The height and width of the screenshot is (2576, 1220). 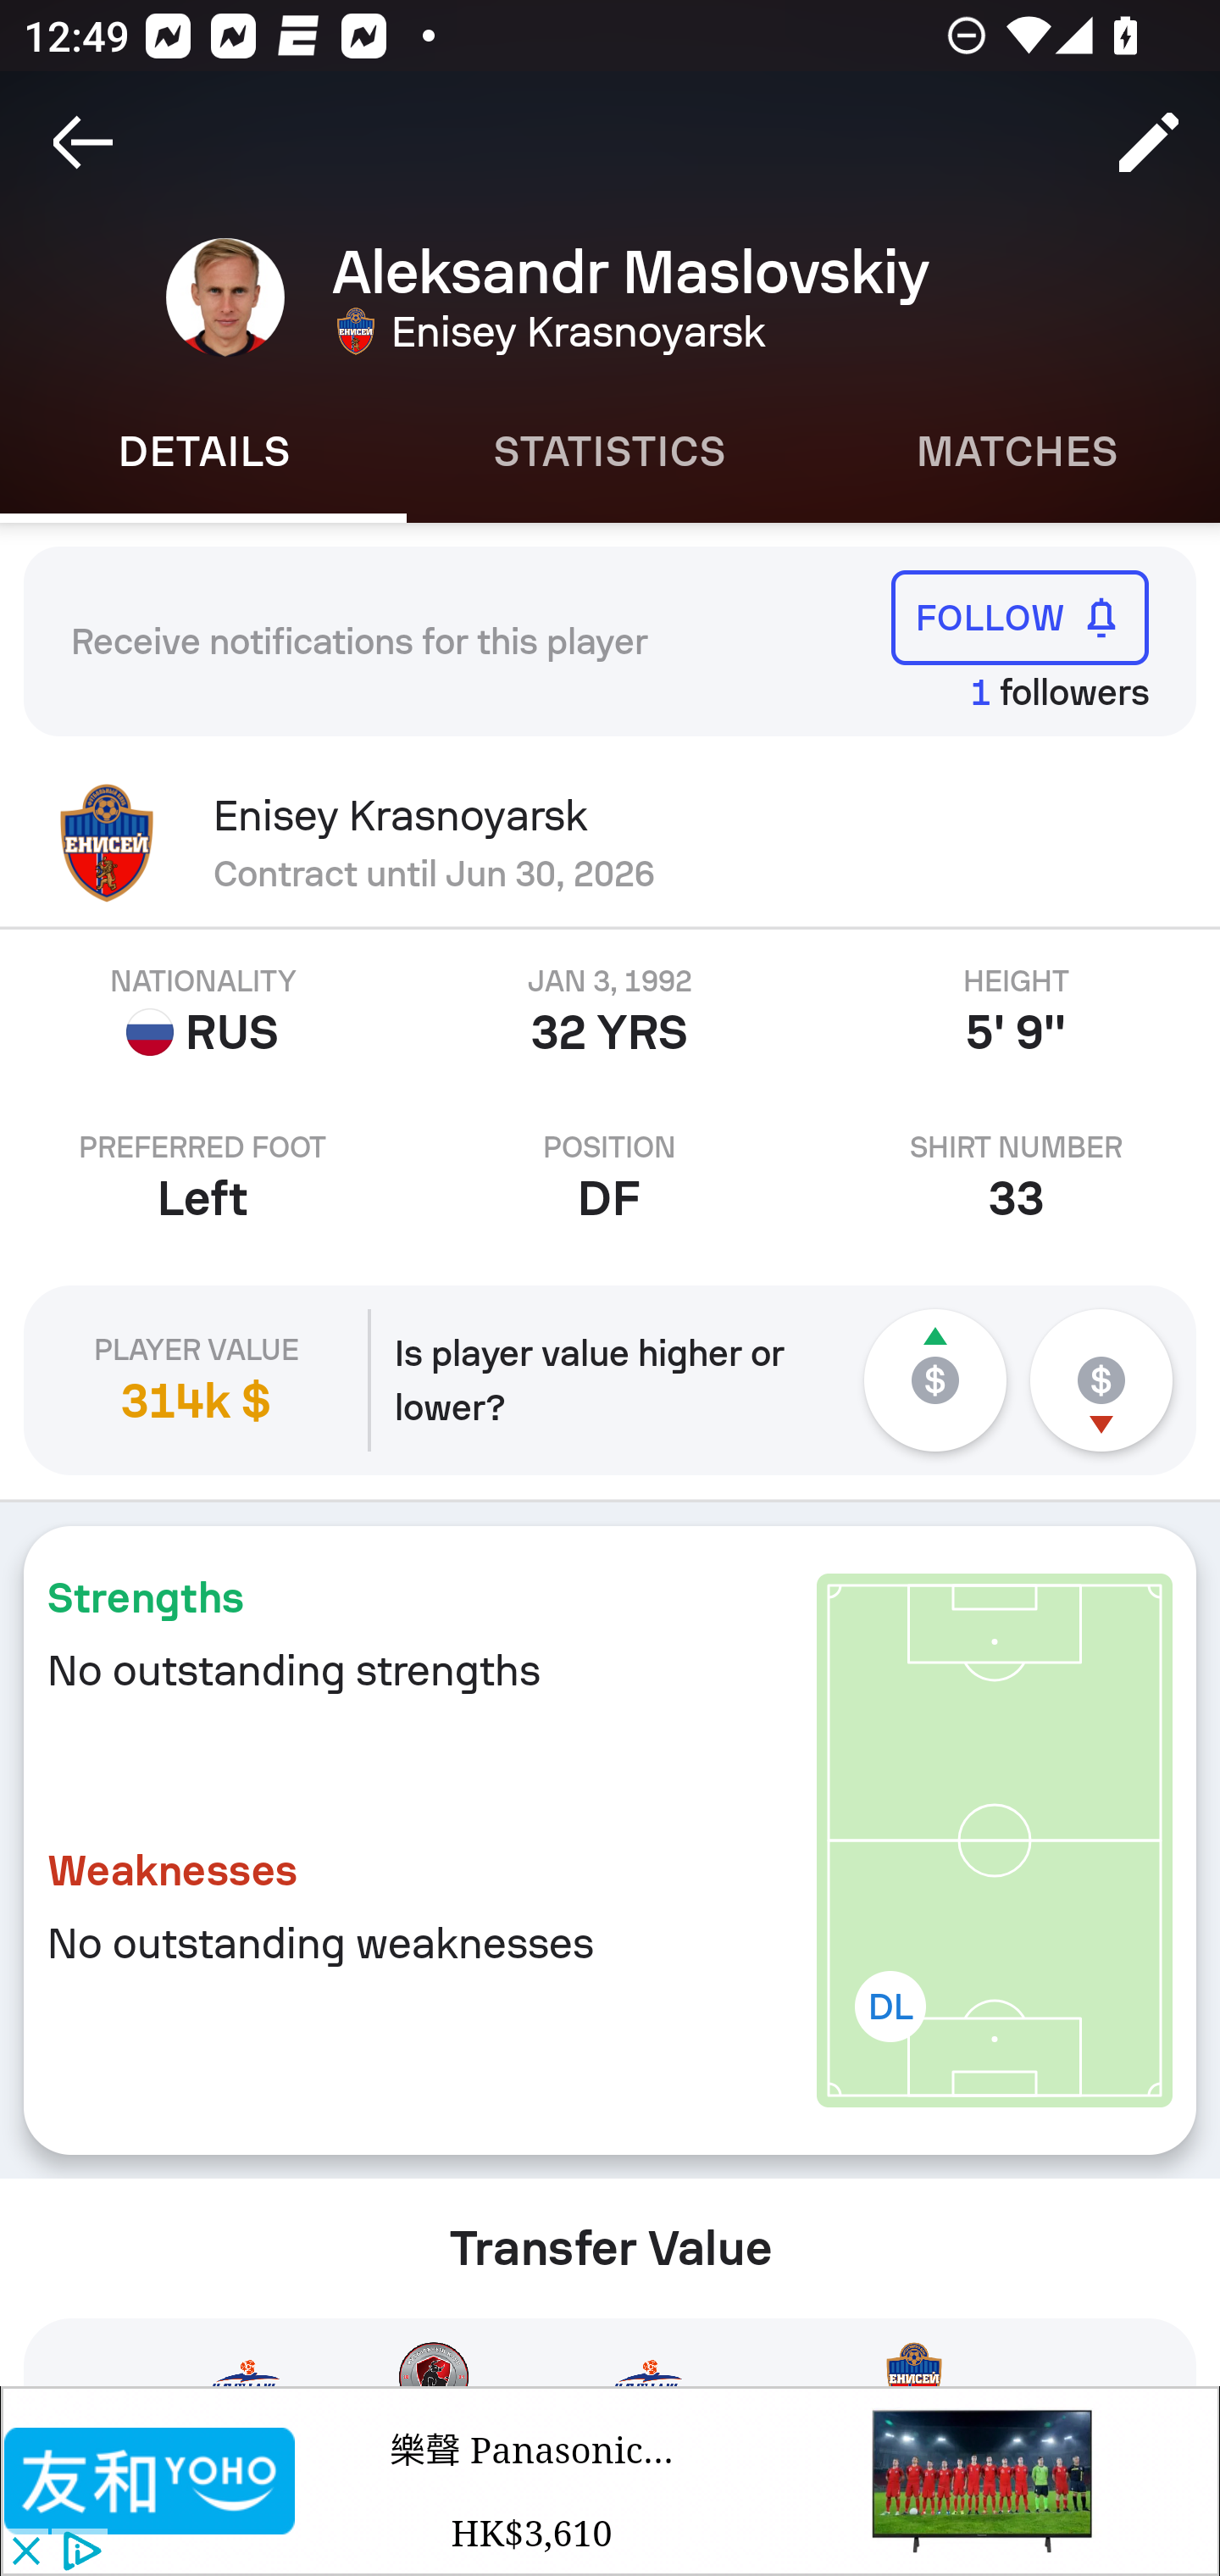 I want to click on close_button, so click(x=25, y=2552).